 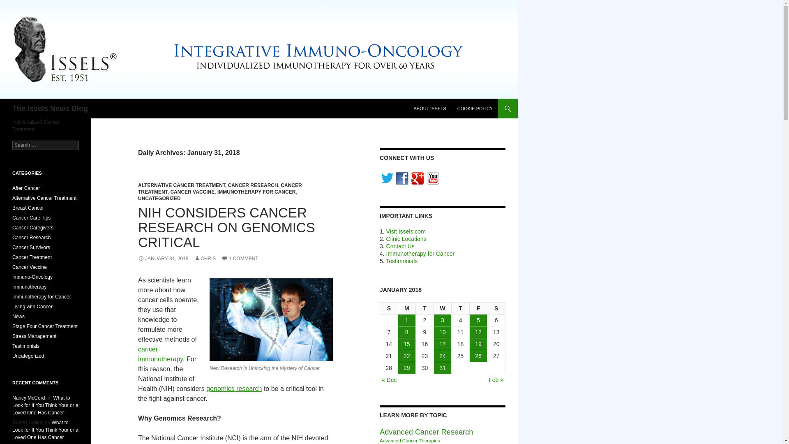 What do you see at coordinates (205, 259) in the screenshot?
I see `CHRIS` at bounding box center [205, 259].